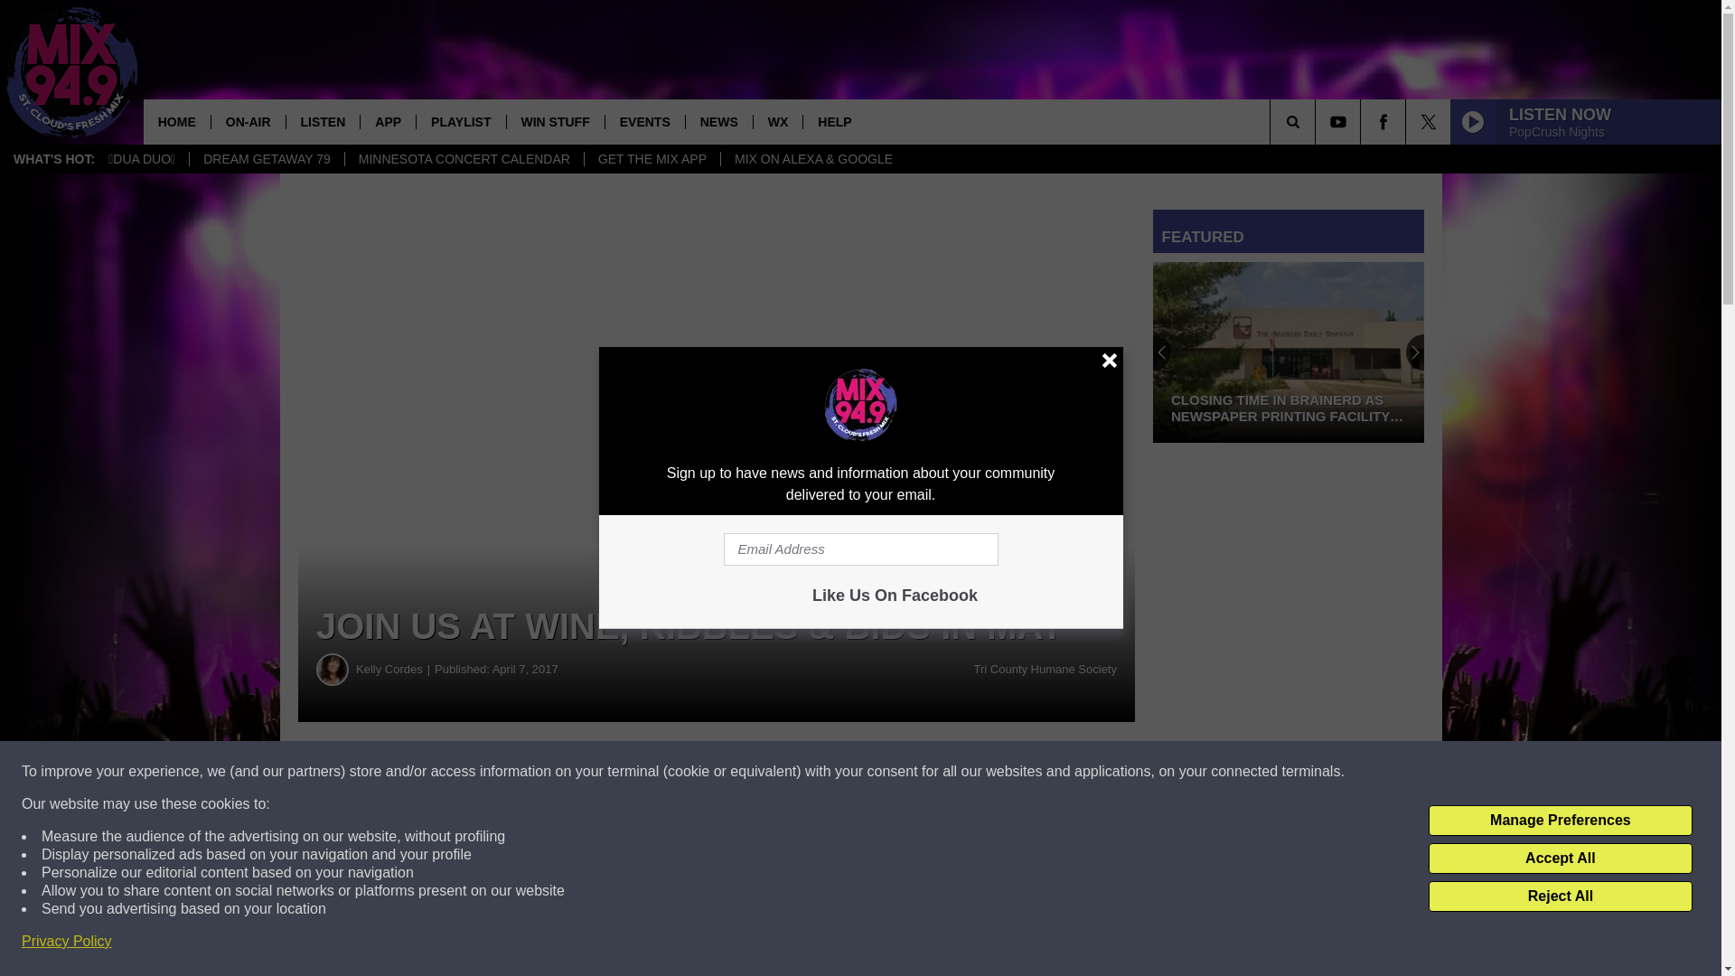 Image resolution: width=1735 pixels, height=976 pixels. I want to click on APP, so click(387, 121).